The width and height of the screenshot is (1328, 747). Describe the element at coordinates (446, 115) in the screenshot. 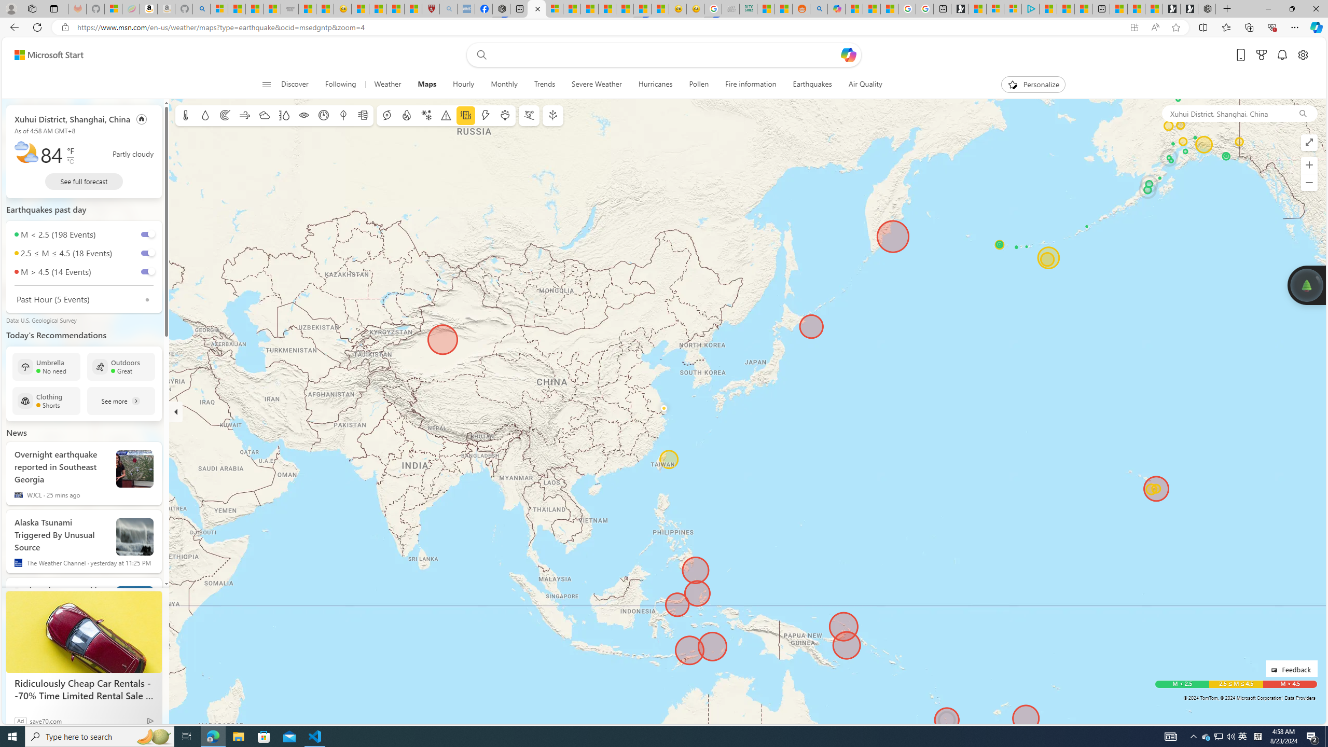

I see `Severe weather` at that location.